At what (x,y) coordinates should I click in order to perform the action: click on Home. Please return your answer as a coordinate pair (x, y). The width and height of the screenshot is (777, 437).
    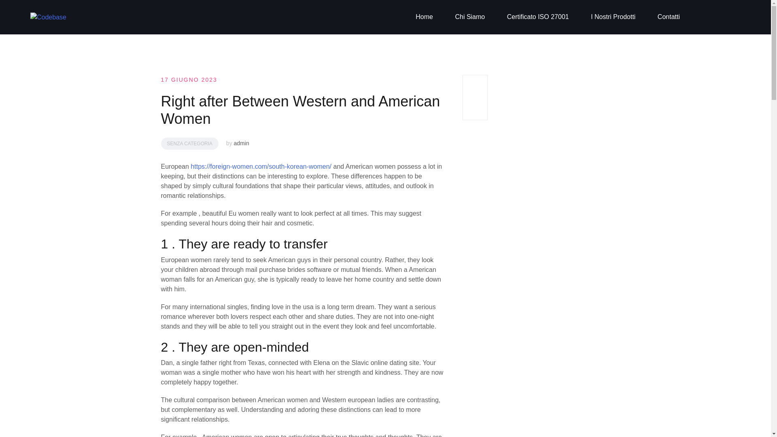
    Looking at the image, I should click on (424, 17).